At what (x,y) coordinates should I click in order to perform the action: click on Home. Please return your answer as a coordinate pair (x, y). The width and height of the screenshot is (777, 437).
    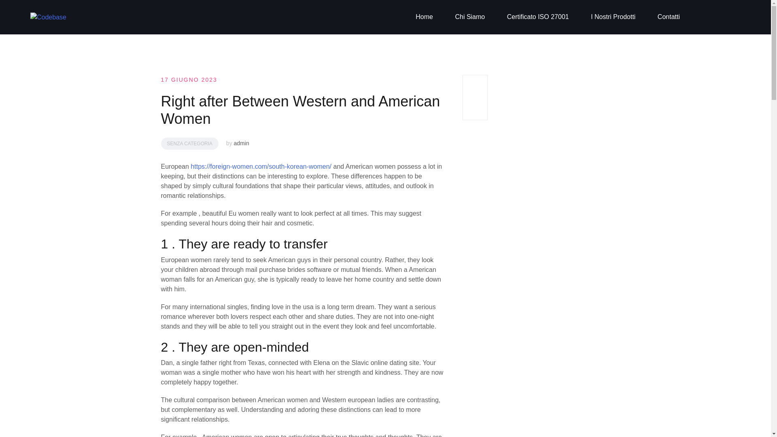
    Looking at the image, I should click on (424, 17).